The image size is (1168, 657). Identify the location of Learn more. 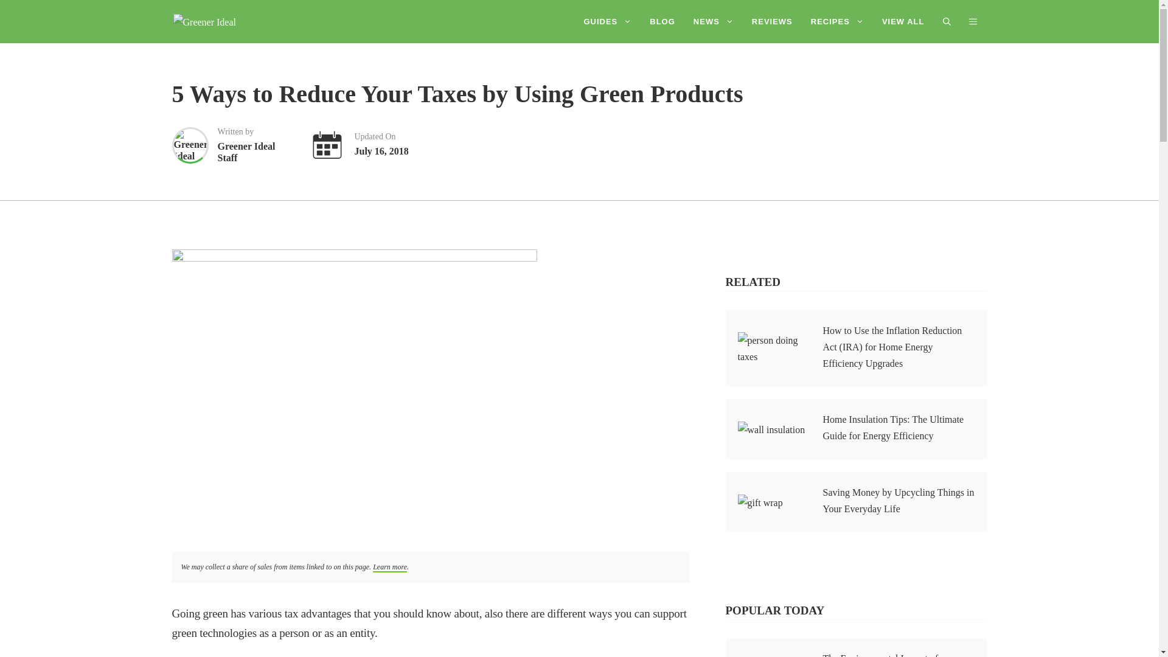
(389, 567).